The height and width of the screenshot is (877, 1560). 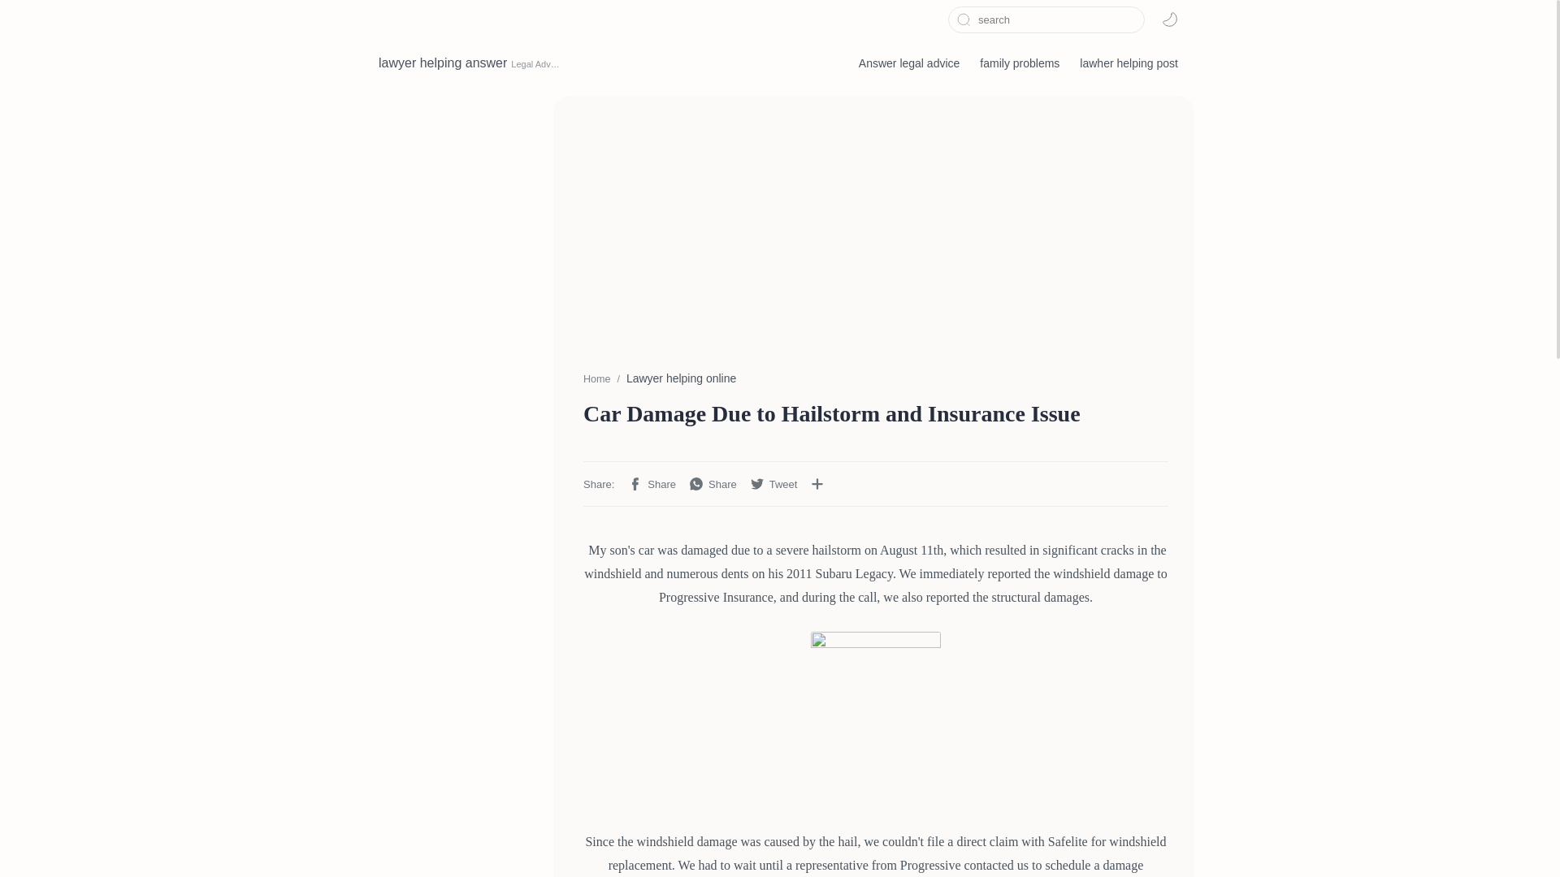 I want to click on lawher helping post, so click(x=1128, y=63).